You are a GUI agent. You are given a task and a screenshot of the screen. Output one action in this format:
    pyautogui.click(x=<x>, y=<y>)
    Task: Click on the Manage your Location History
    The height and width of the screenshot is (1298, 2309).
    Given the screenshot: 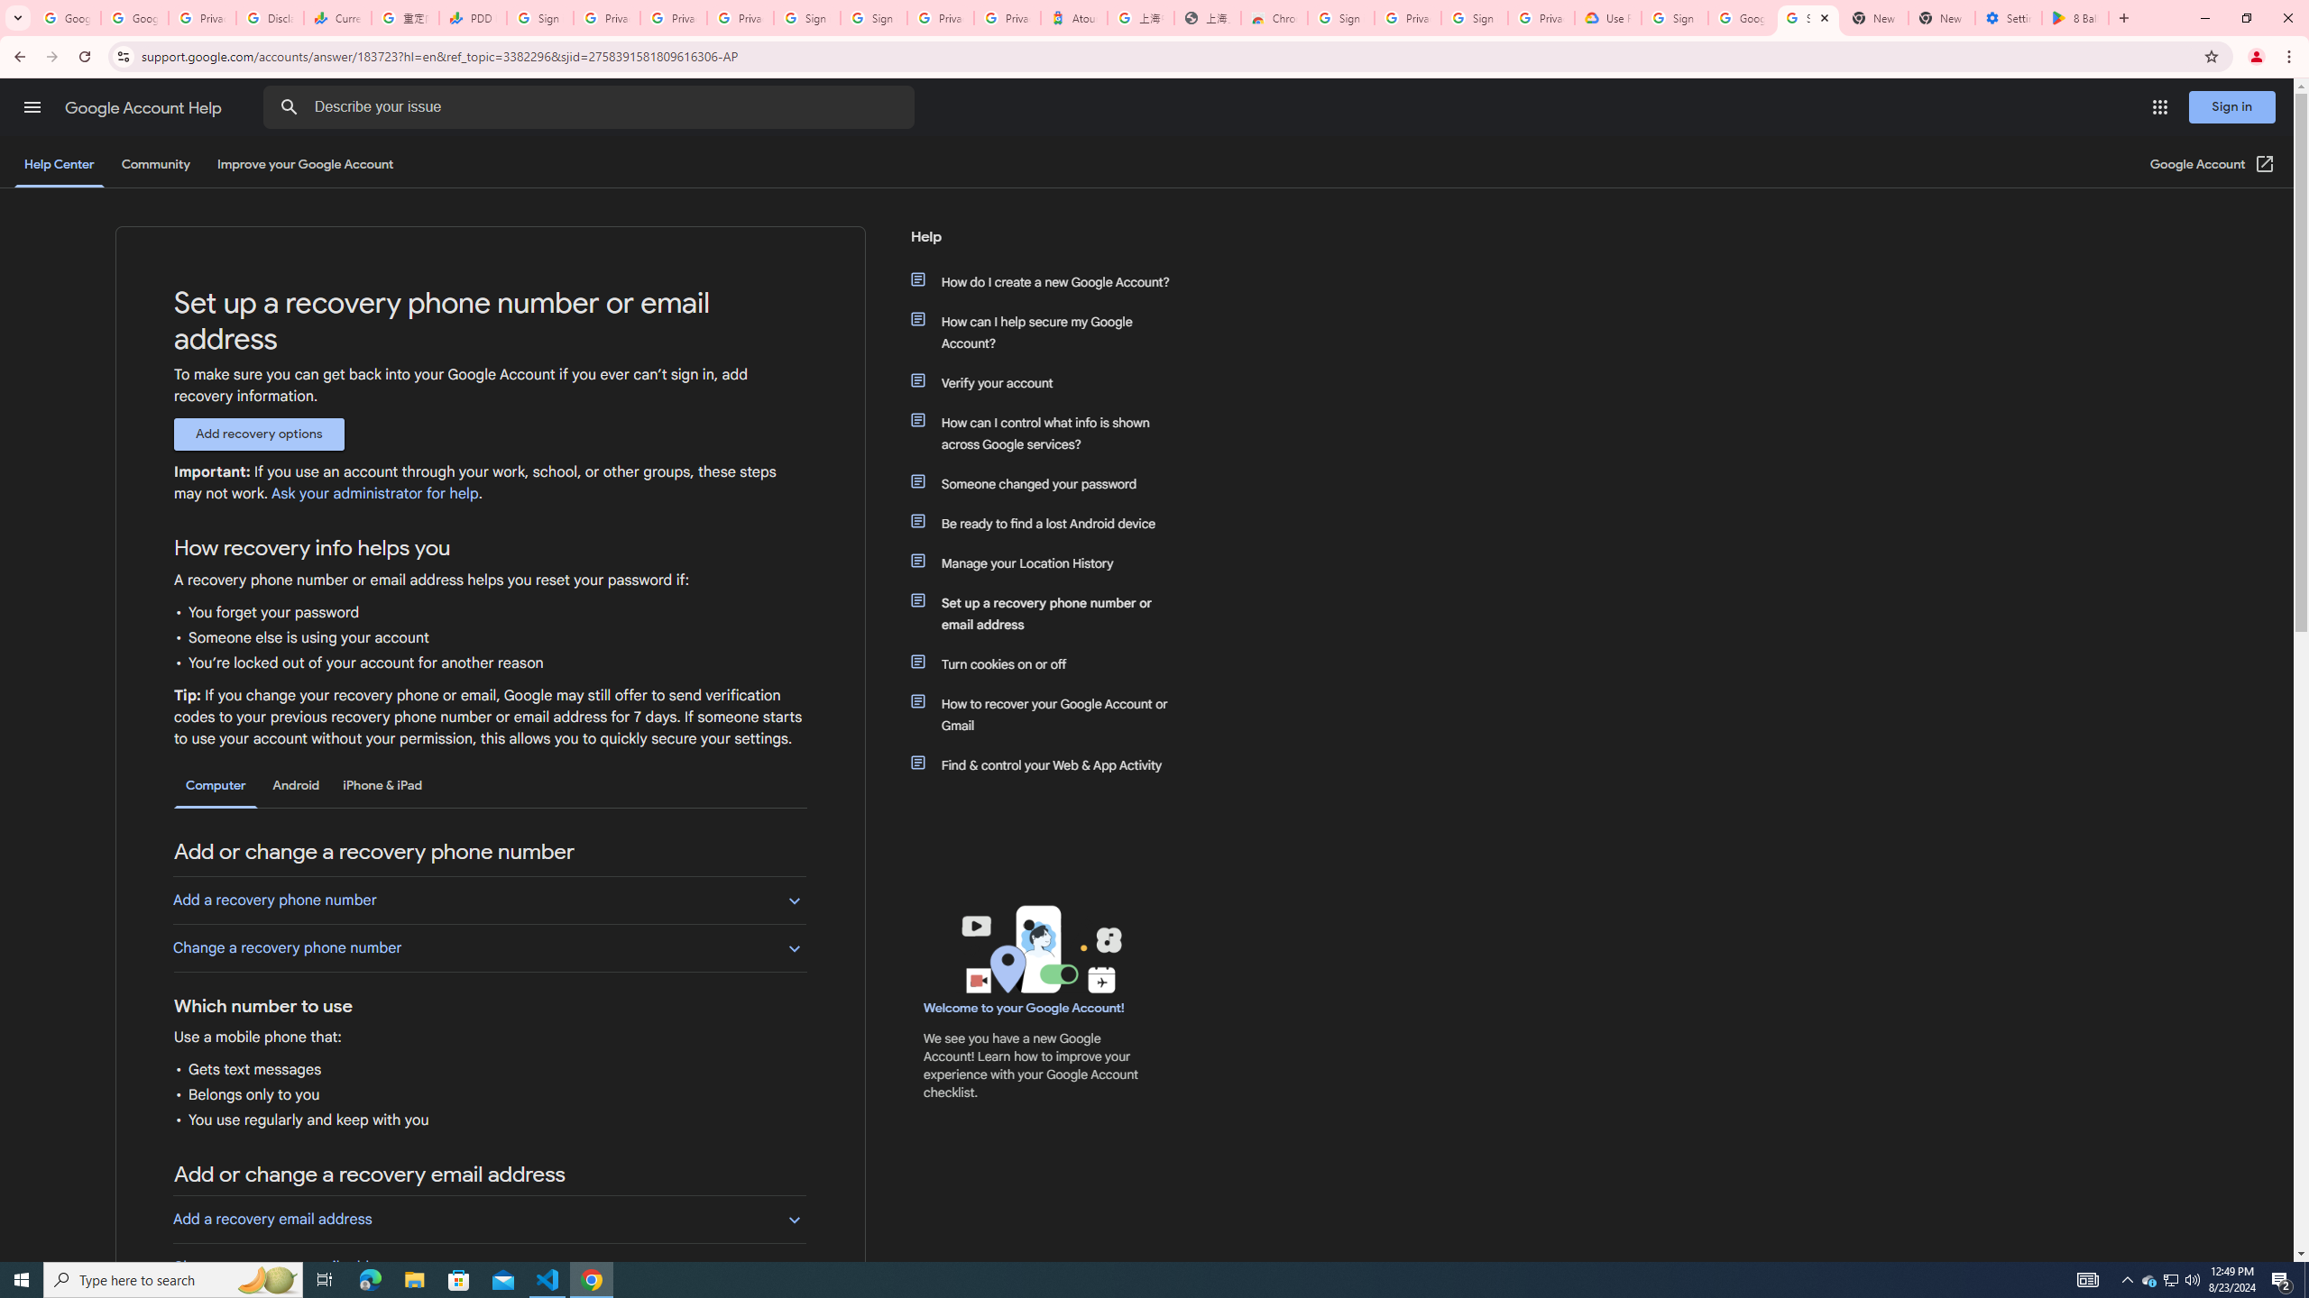 What is the action you would take?
    pyautogui.click(x=1049, y=562)
    